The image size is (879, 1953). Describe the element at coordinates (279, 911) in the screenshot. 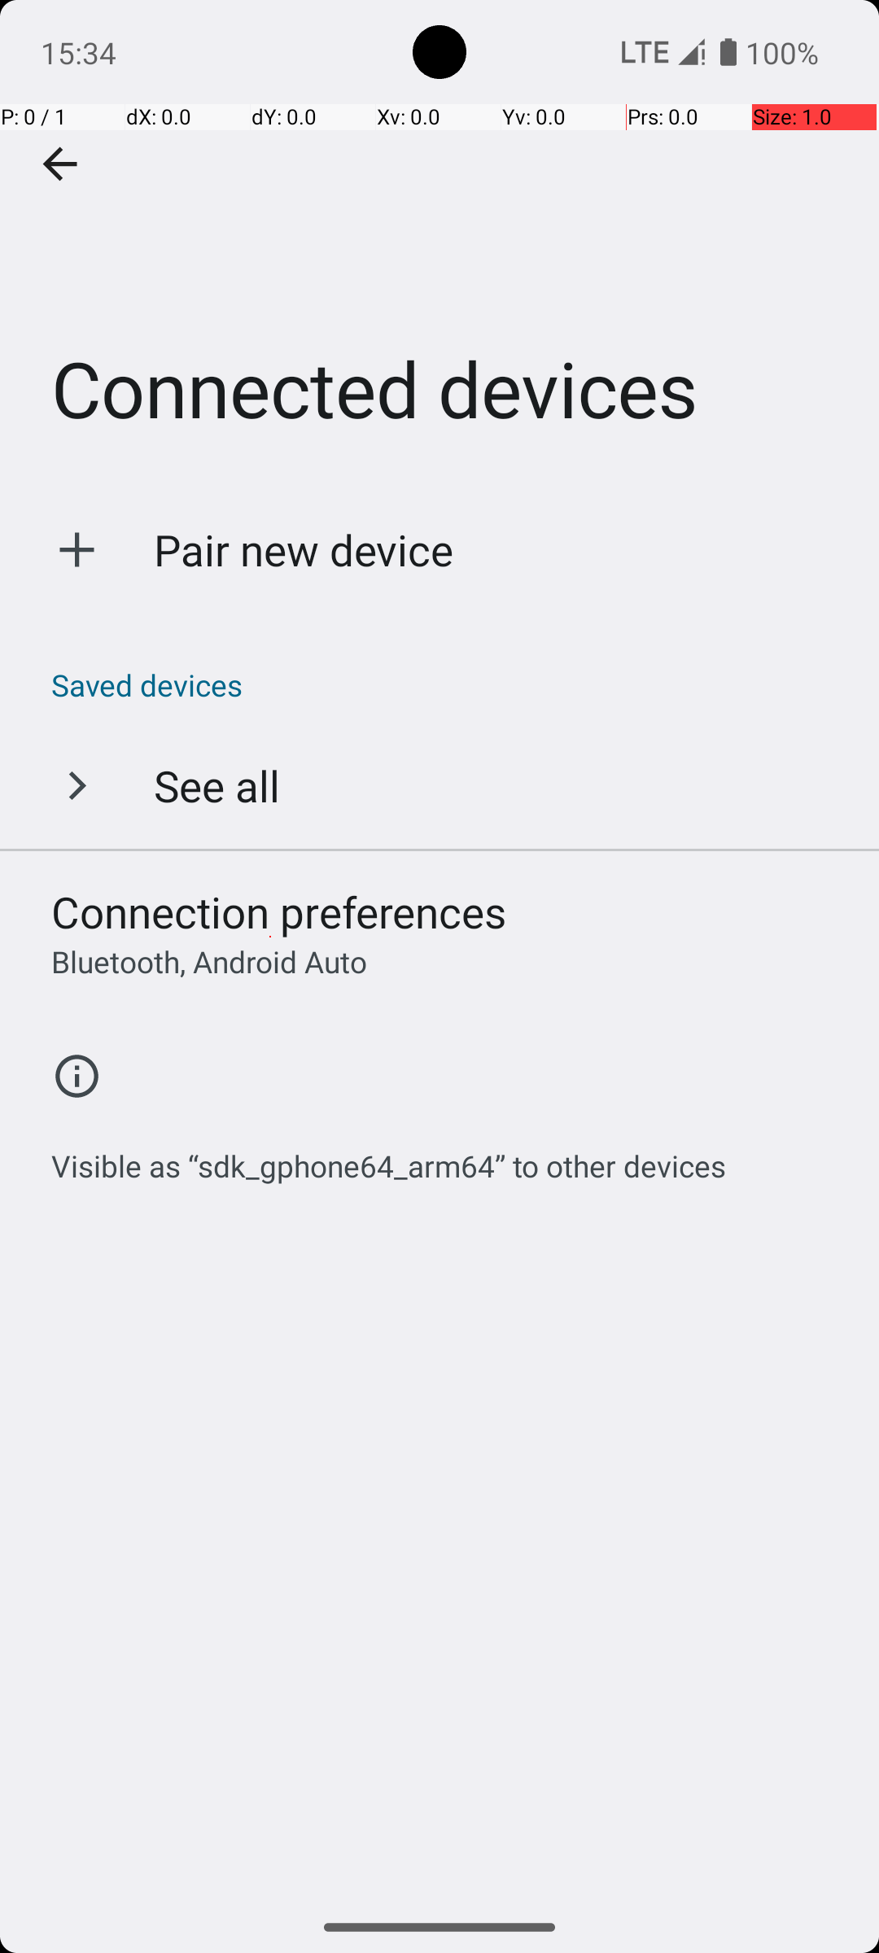

I see `Connection preferences` at that location.